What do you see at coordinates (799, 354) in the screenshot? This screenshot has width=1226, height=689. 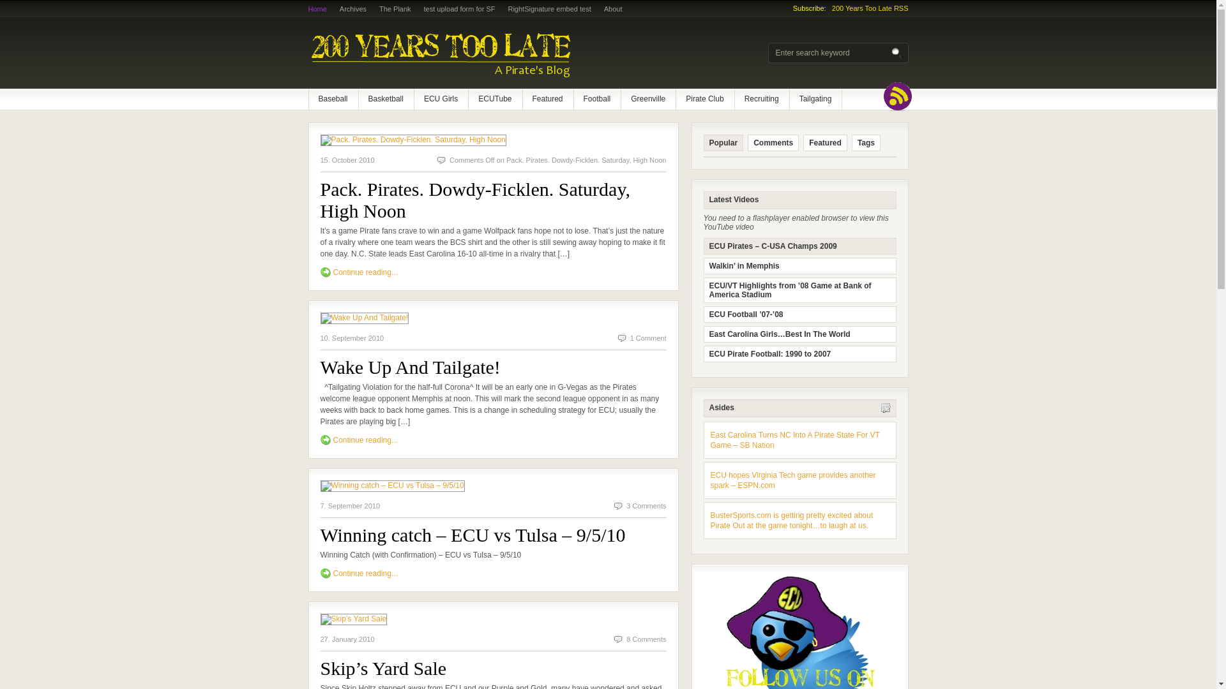 I see `ECU Pirate Football: 1990 to 2007` at bounding box center [799, 354].